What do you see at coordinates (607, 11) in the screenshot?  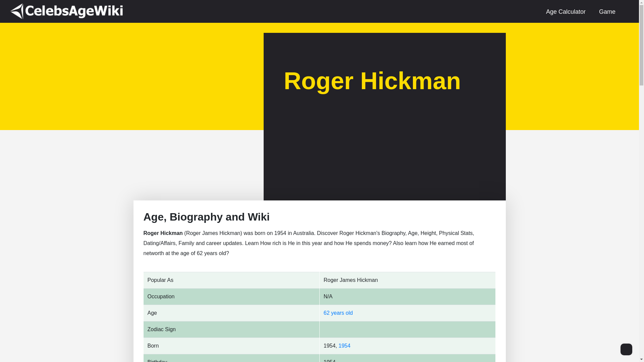 I see `Game` at bounding box center [607, 11].